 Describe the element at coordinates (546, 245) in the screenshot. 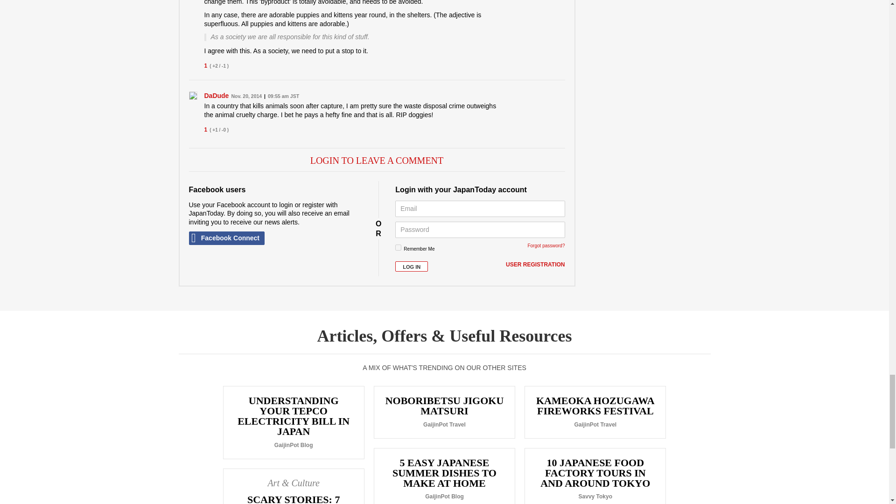

I see `Forgot password?` at that location.